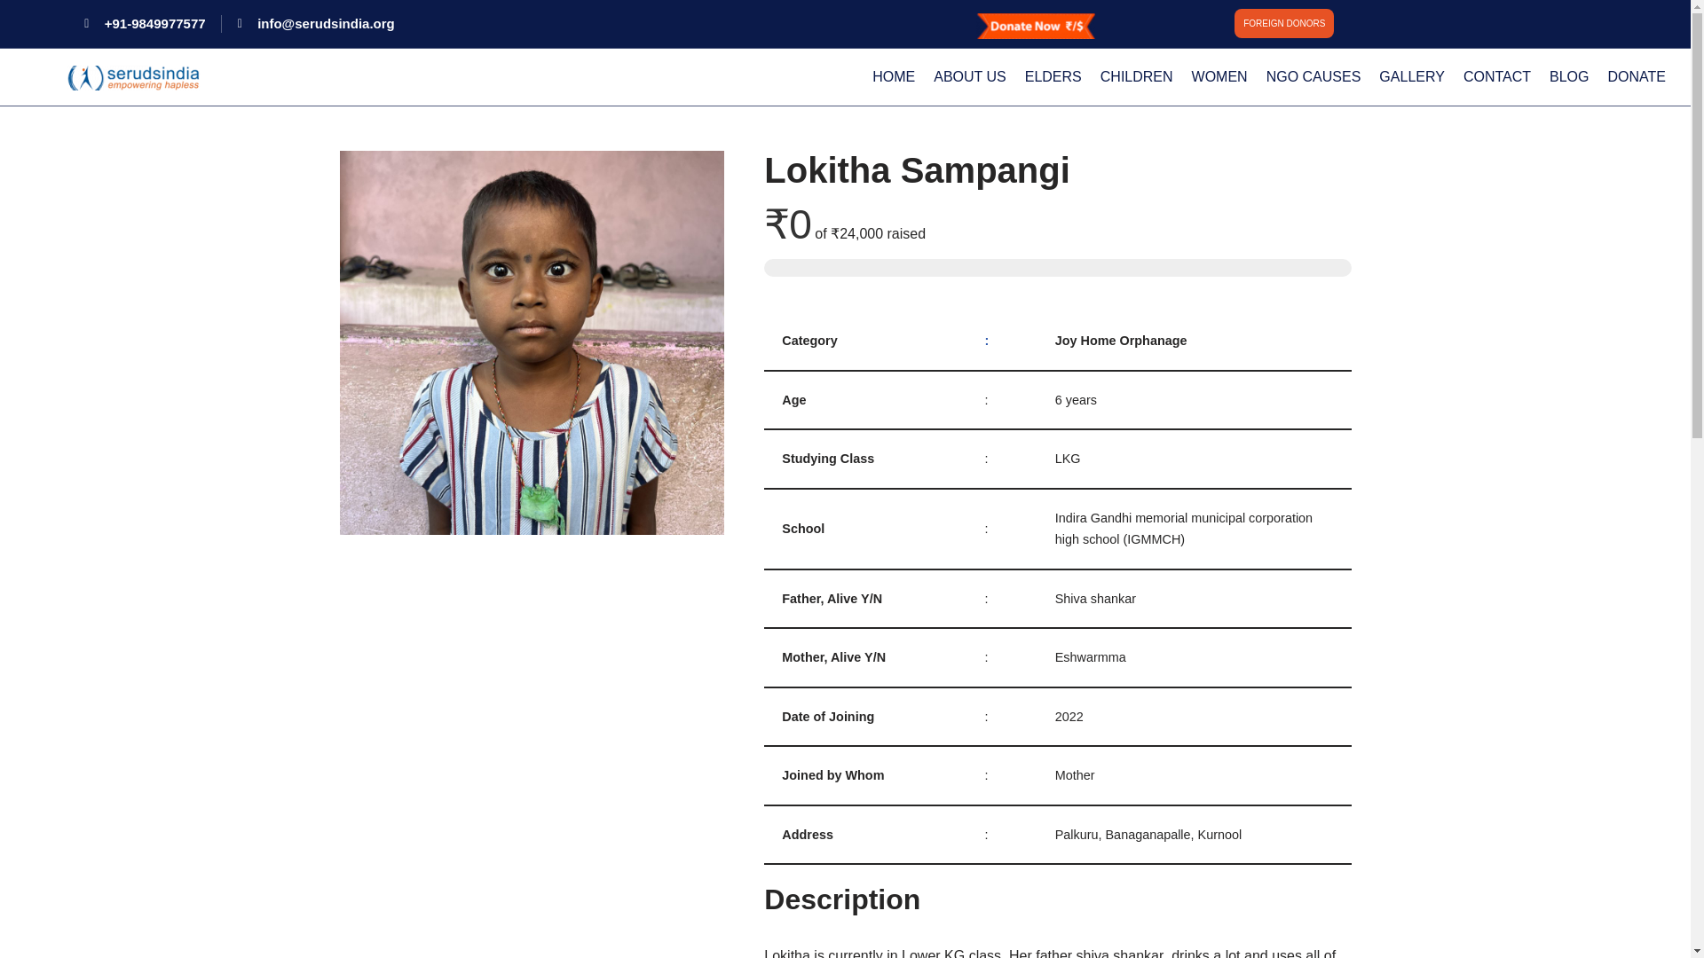 Image resolution: width=1704 pixels, height=958 pixels. Describe the element at coordinates (13, 37) in the screenshot. I see `Skip to content` at that location.